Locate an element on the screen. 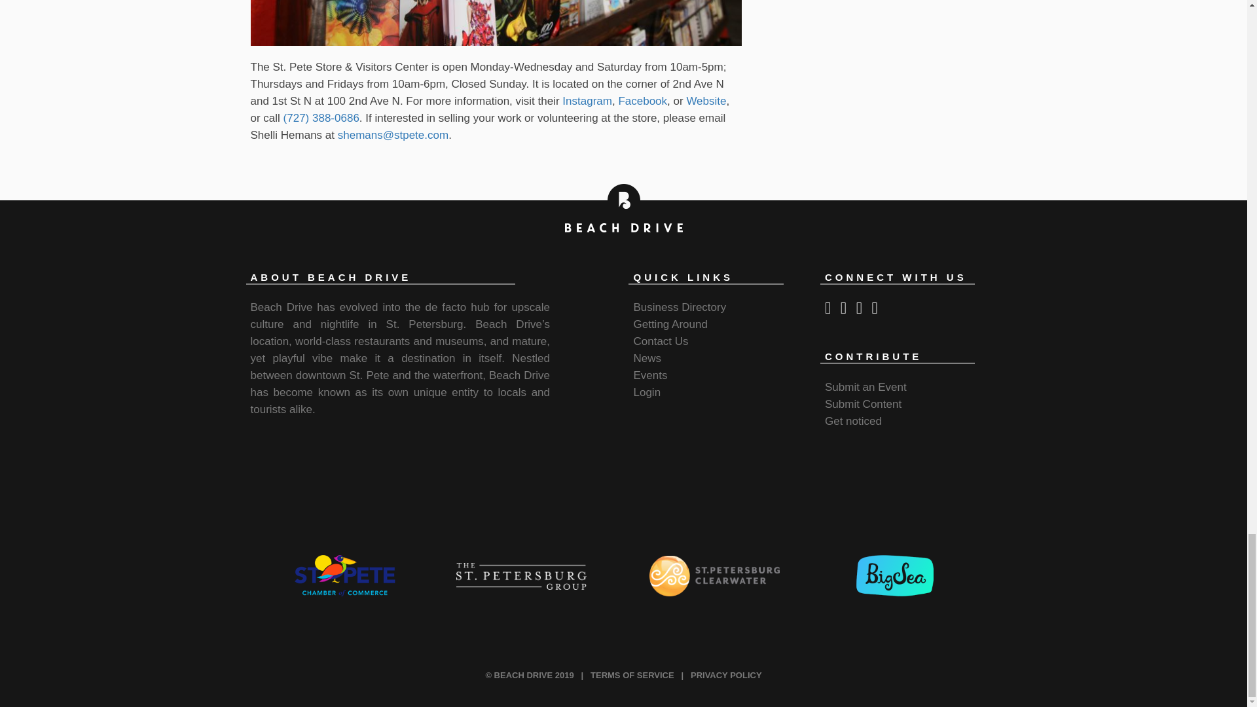 The image size is (1257, 707). Events is located at coordinates (650, 375).